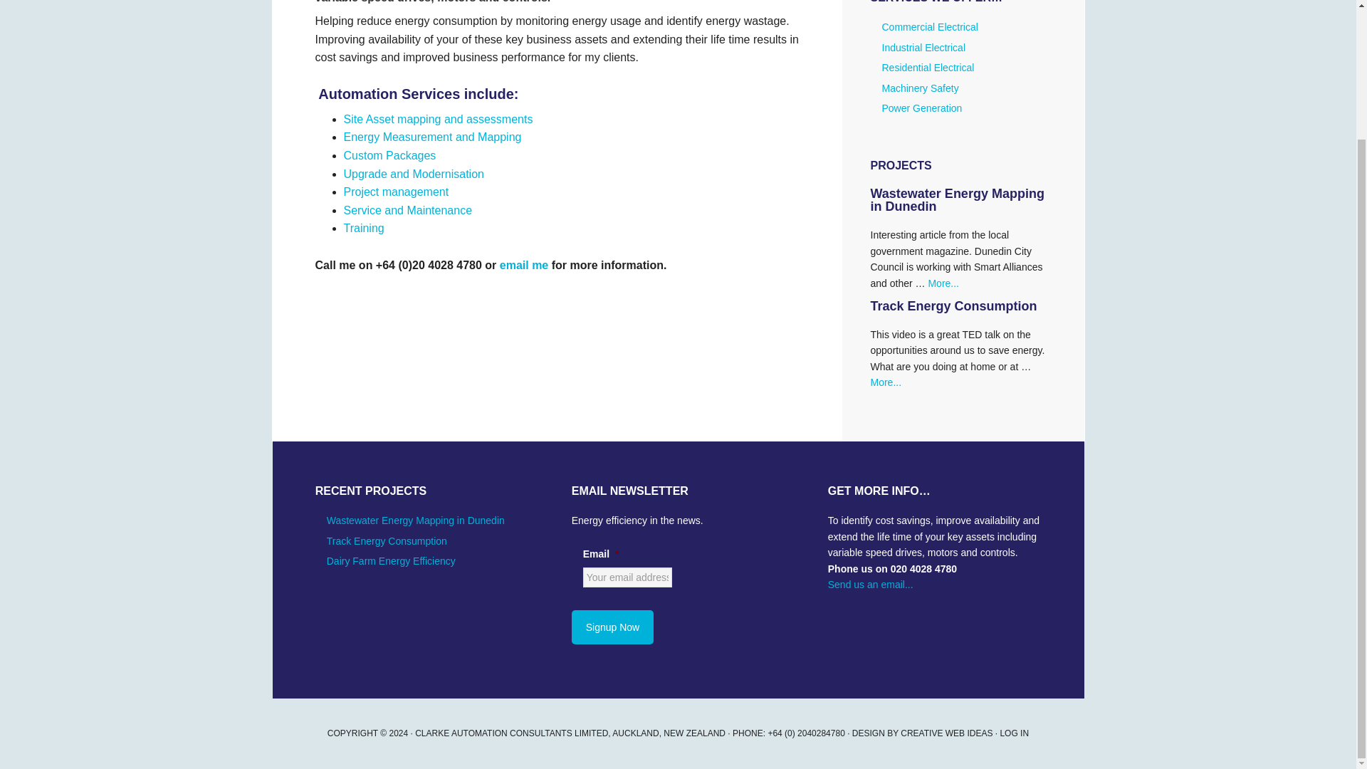 Image resolution: width=1367 pixels, height=769 pixels. Describe the element at coordinates (612, 627) in the screenshot. I see `Signup Now` at that location.